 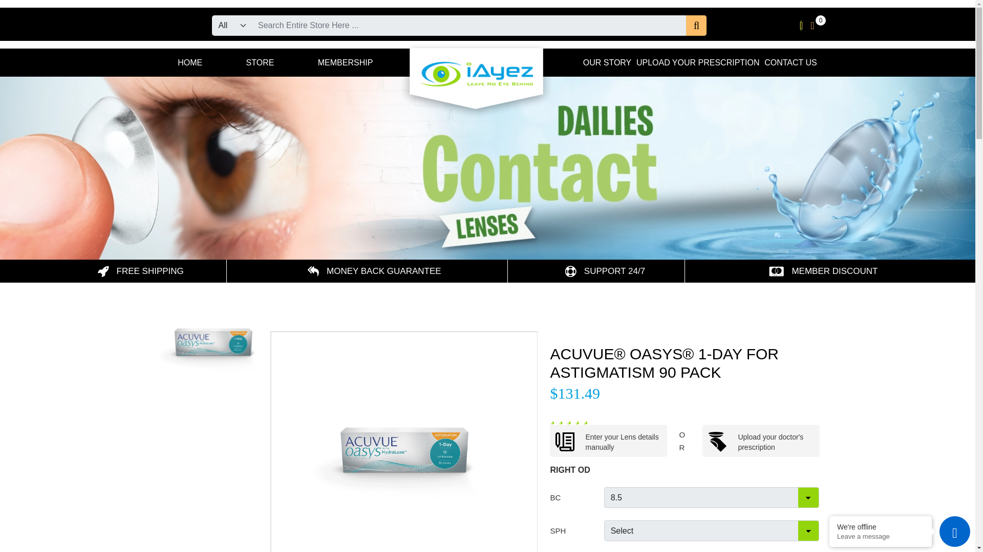 I want to click on HOME, so click(x=188, y=62).